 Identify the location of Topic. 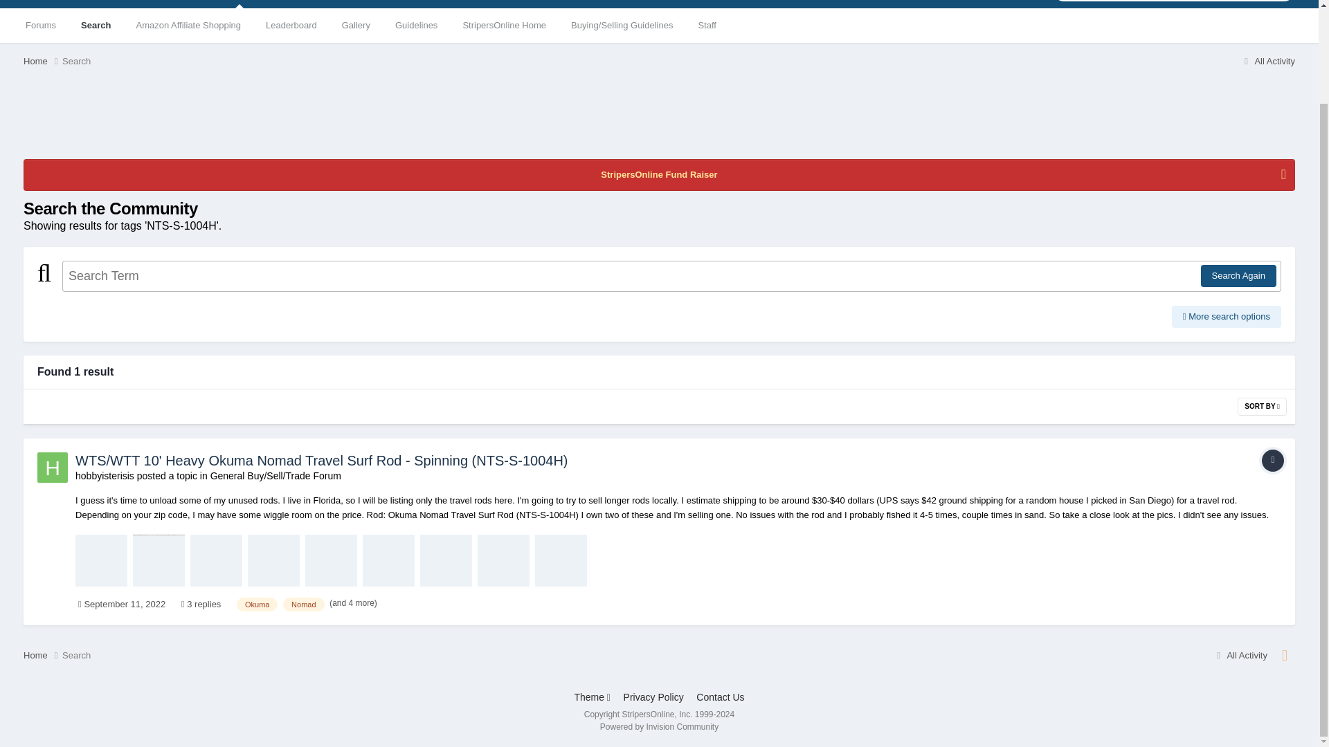
(1272, 461).